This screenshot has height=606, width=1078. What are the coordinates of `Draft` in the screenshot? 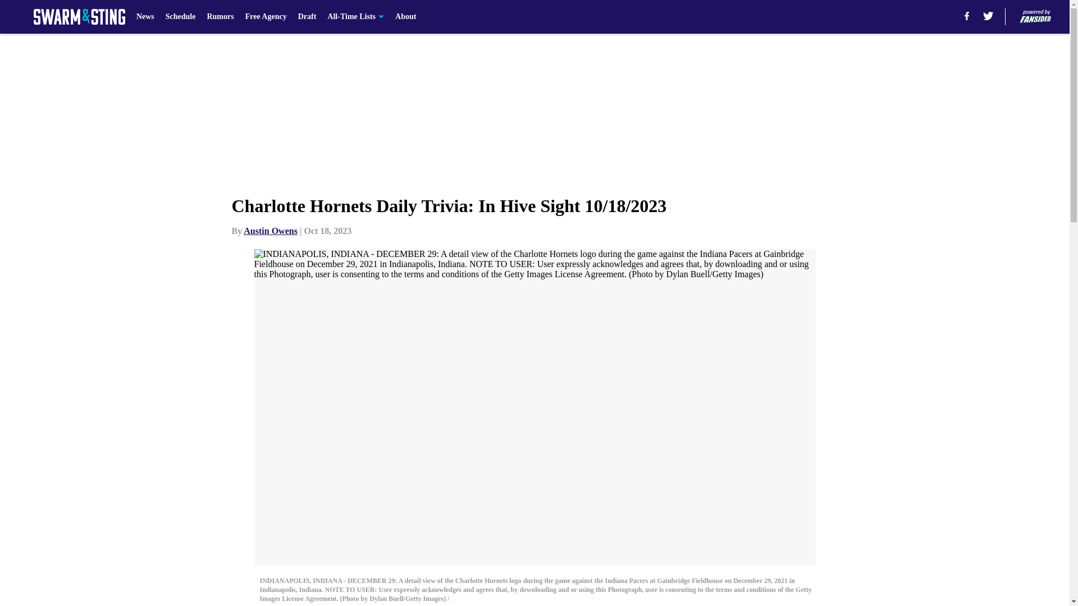 It's located at (308, 17).